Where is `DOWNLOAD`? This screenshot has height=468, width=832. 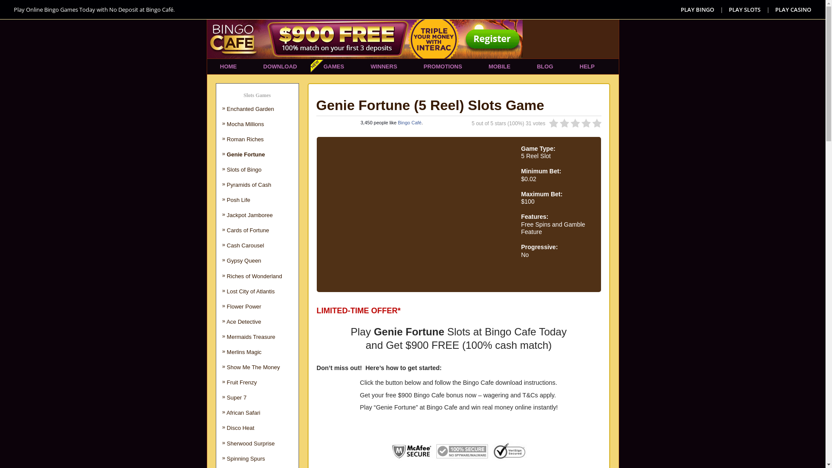 DOWNLOAD is located at coordinates (280, 67).